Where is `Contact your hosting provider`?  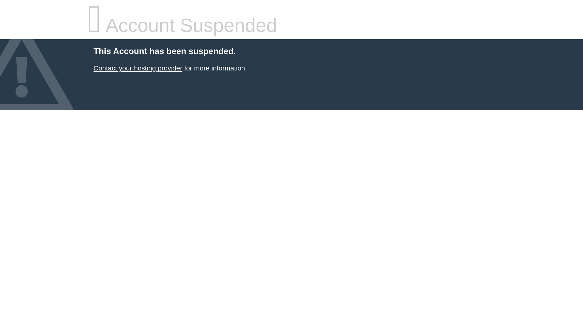
Contact your hosting provider is located at coordinates (138, 68).